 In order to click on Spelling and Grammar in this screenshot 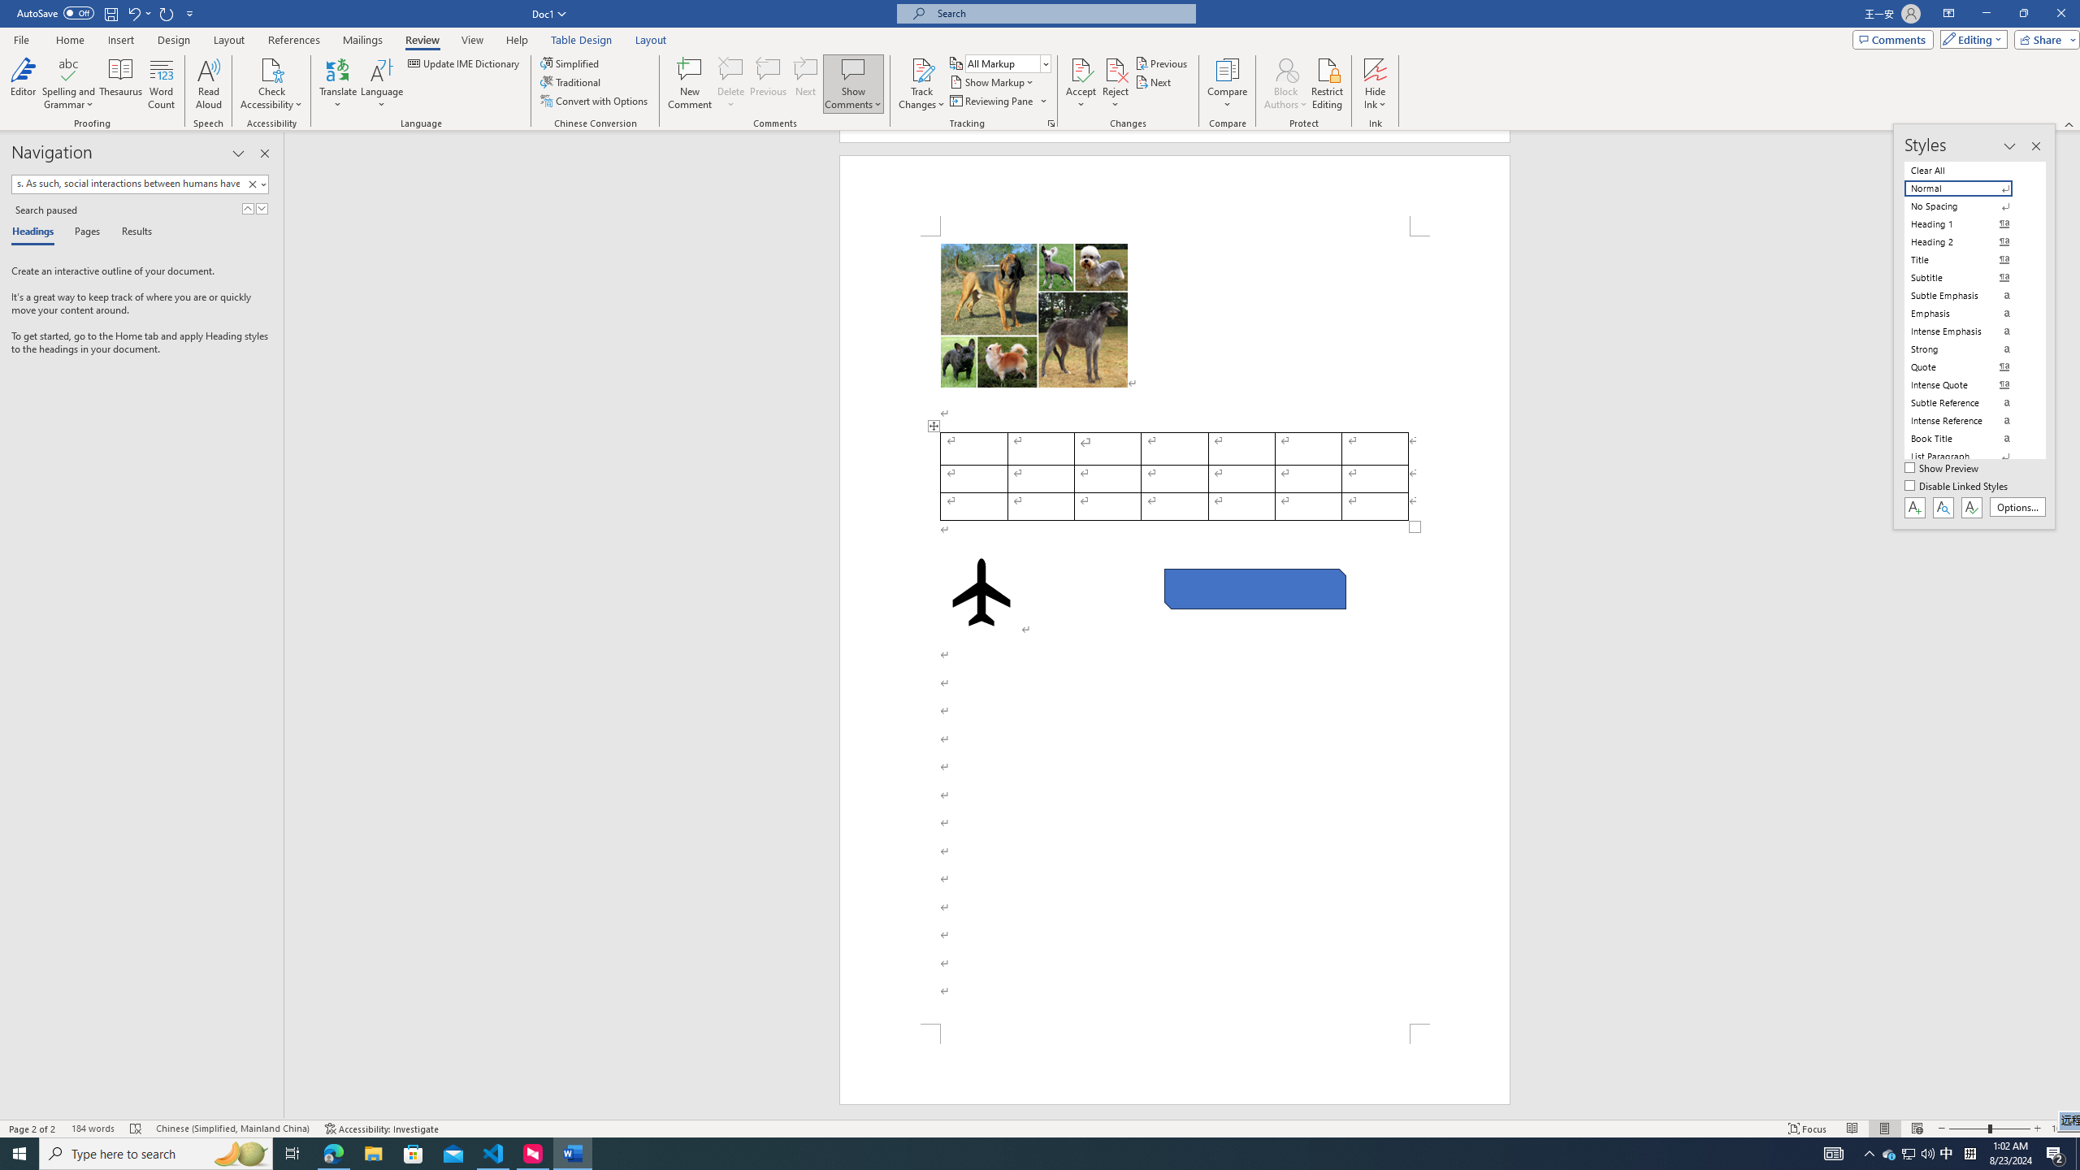, I will do `click(70, 84)`.